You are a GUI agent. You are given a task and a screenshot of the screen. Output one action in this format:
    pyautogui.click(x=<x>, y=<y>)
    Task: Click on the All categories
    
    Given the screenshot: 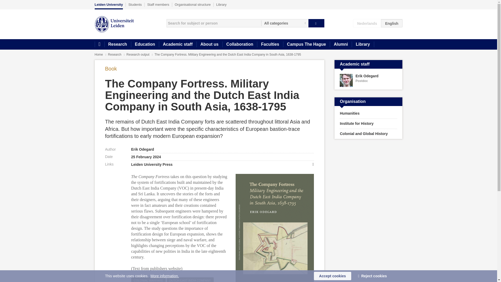 What is the action you would take?
    pyautogui.click(x=285, y=23)
    